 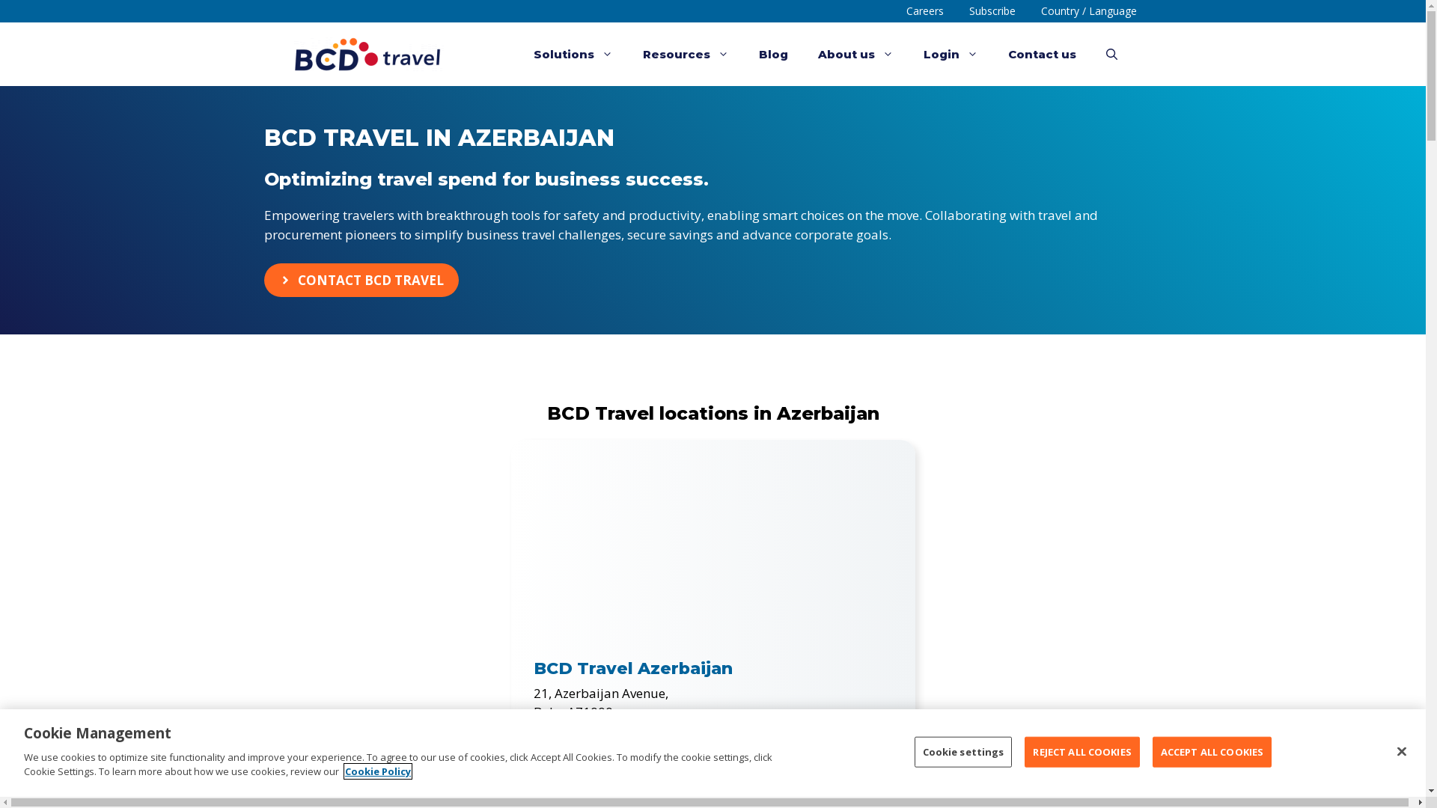 What do you see at coordinates (855, 54) in the screenshot?
I see `About us` at bounding box center [855, 54].